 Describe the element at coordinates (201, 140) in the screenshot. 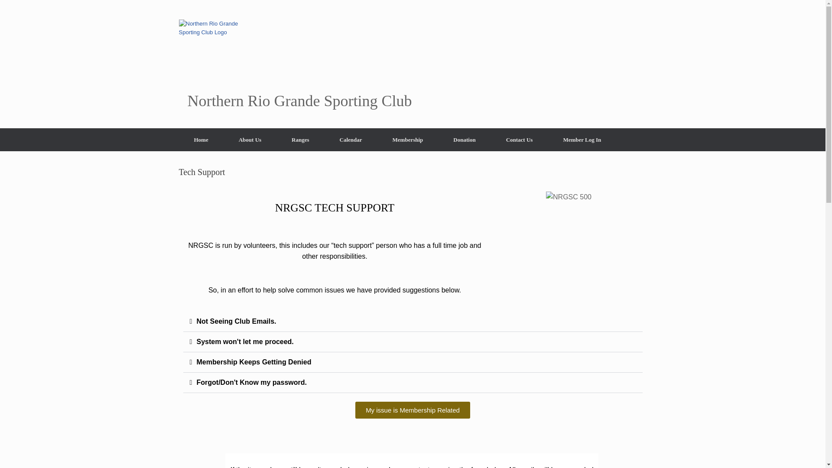

I see `Home` at that location.